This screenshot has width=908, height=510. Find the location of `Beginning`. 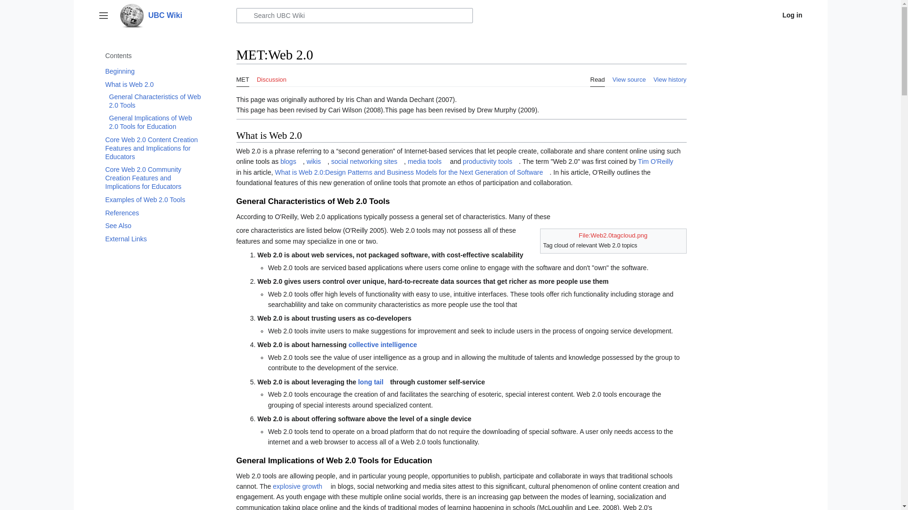

Beginning is located at coordinates (153, 71).